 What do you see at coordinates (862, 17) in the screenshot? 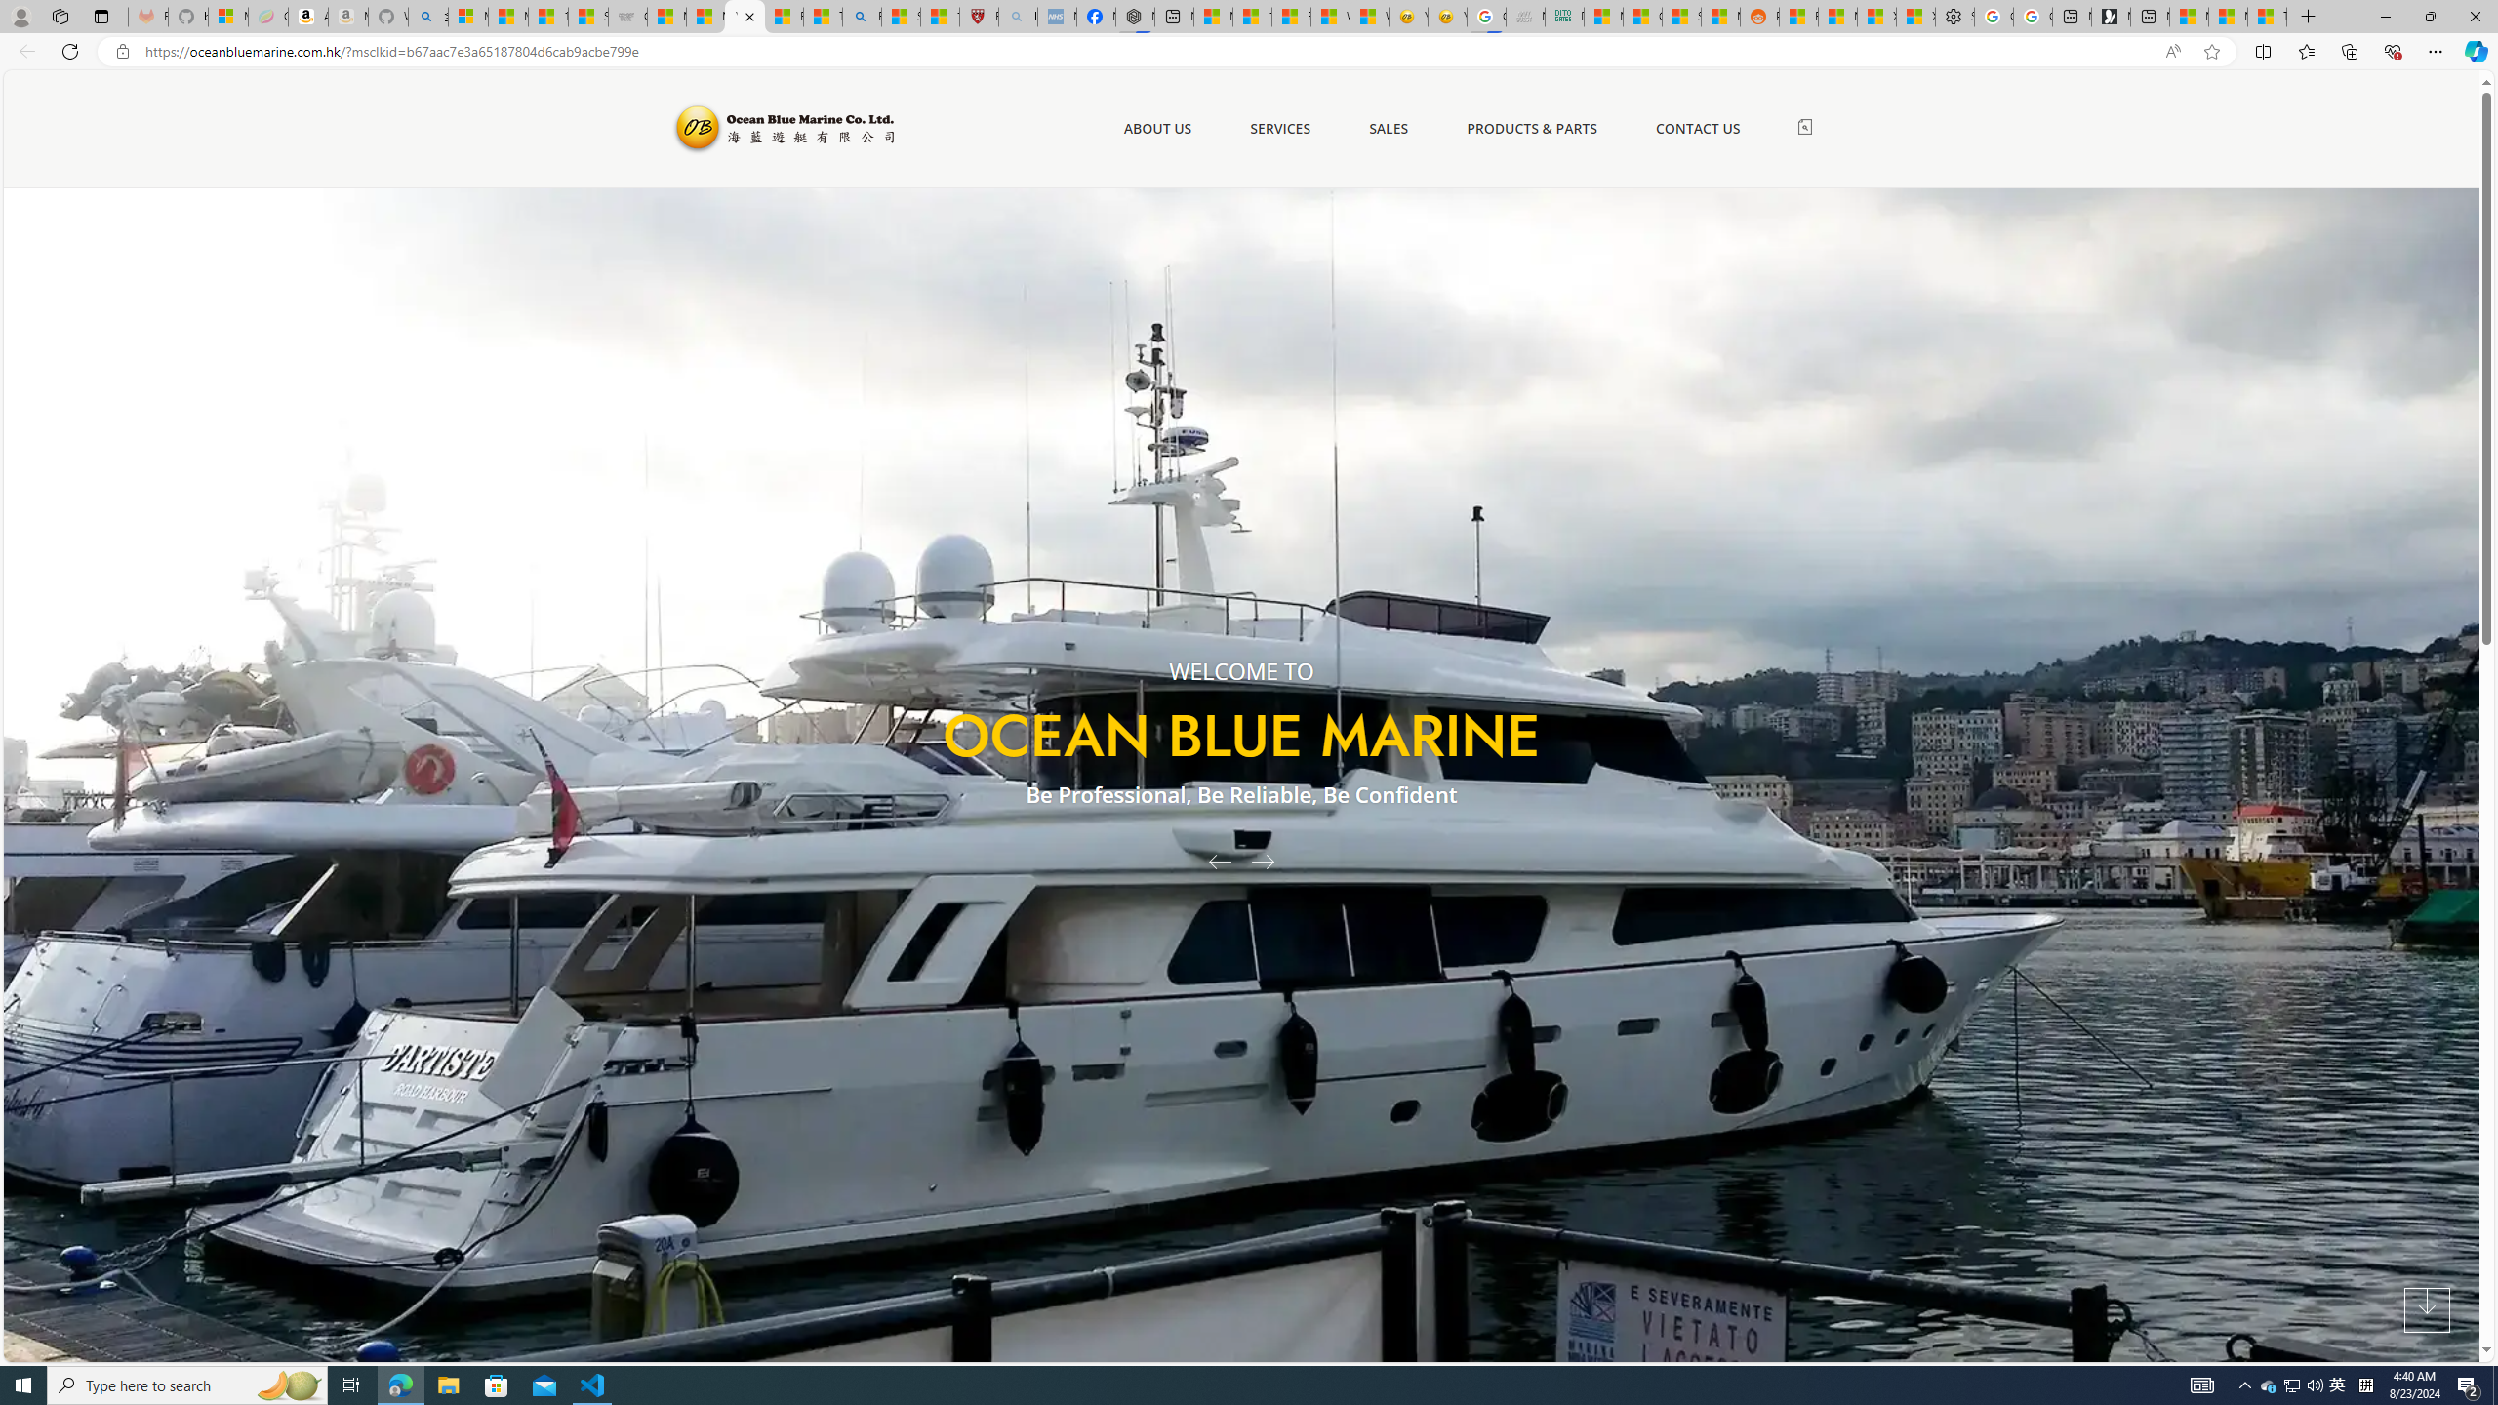
I see `Bing` at bounding box center [862, 17].